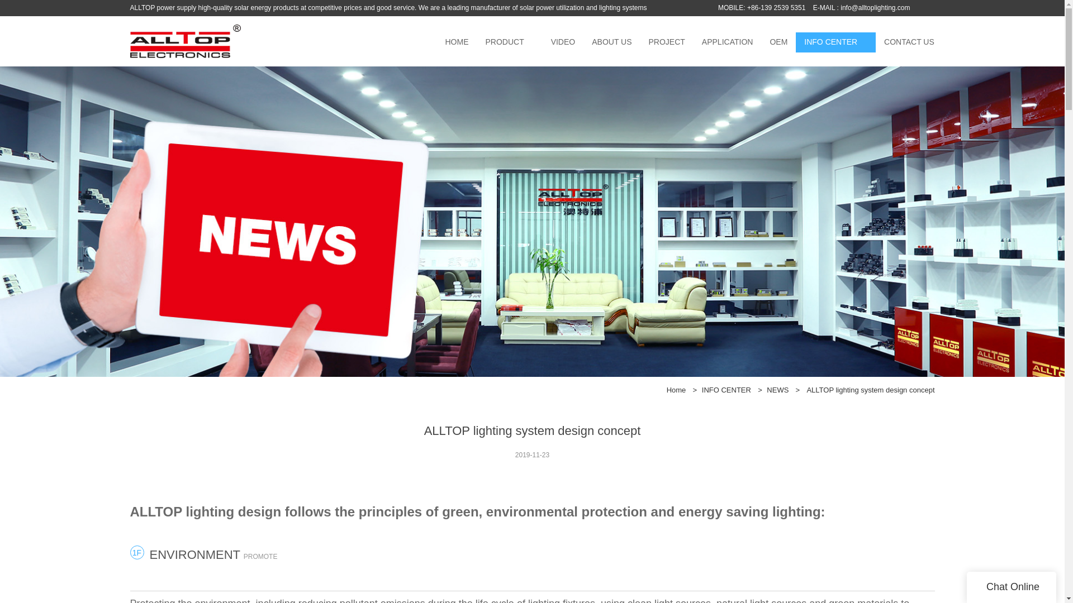 This screenshot has width=1073, height=603. I want to click on Home, so click(676, 390).